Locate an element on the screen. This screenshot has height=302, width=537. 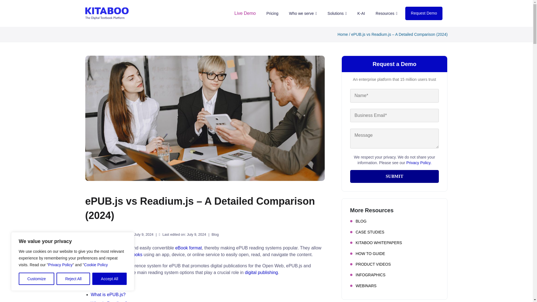
Live Demo is located at coordinates (245, 13).